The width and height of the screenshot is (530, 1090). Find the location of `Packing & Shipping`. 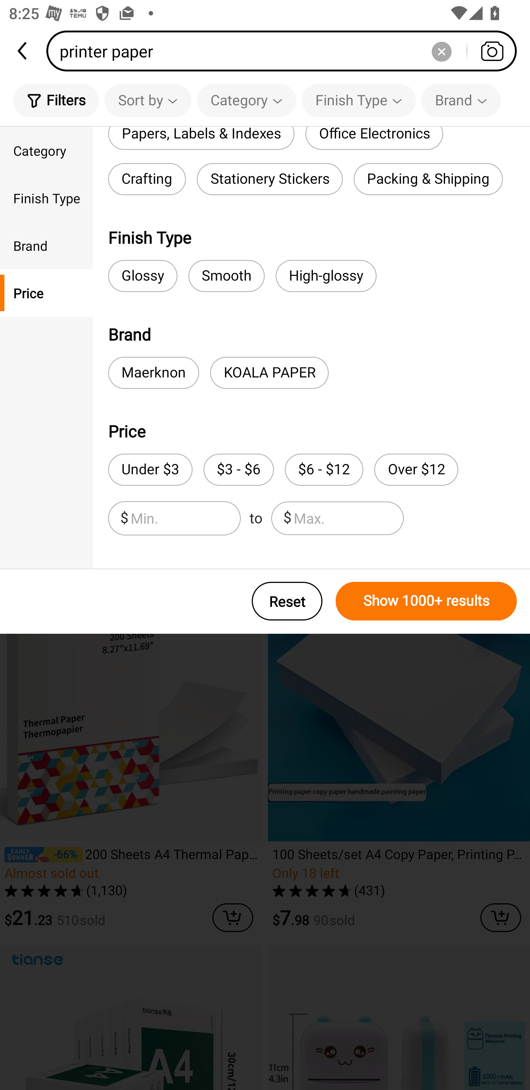

Packing & Shipping is located at coordinates (428, 179).